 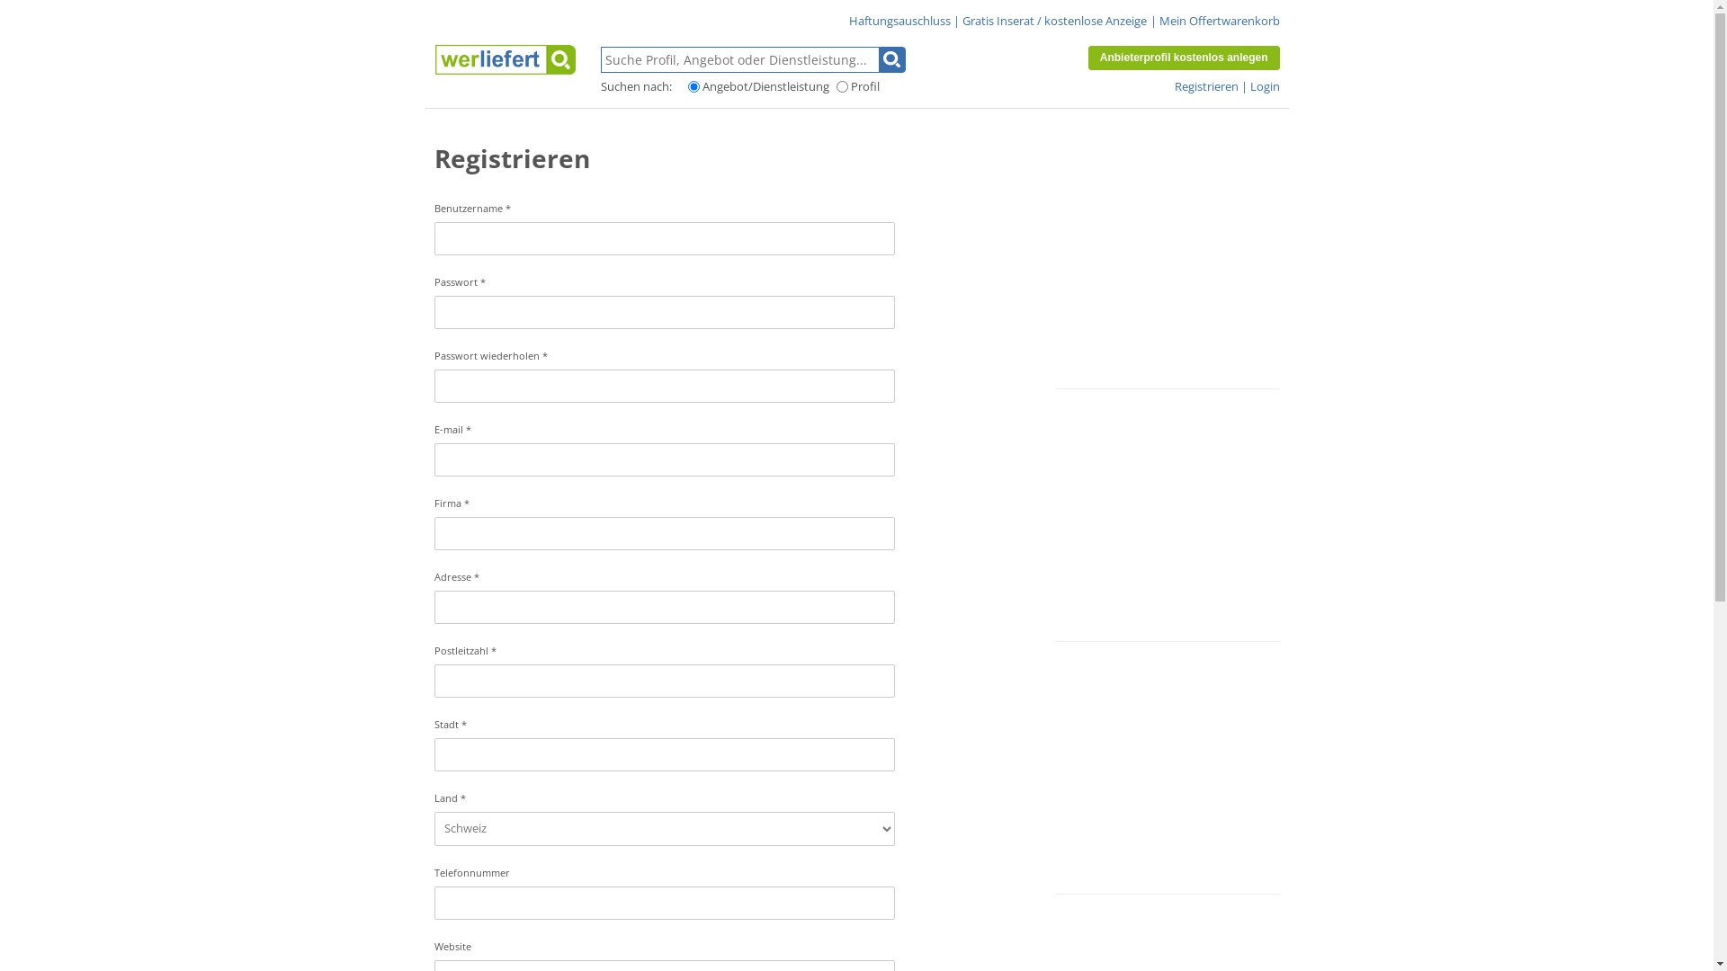 I want to click on Login, so click(x=1265, y=86).